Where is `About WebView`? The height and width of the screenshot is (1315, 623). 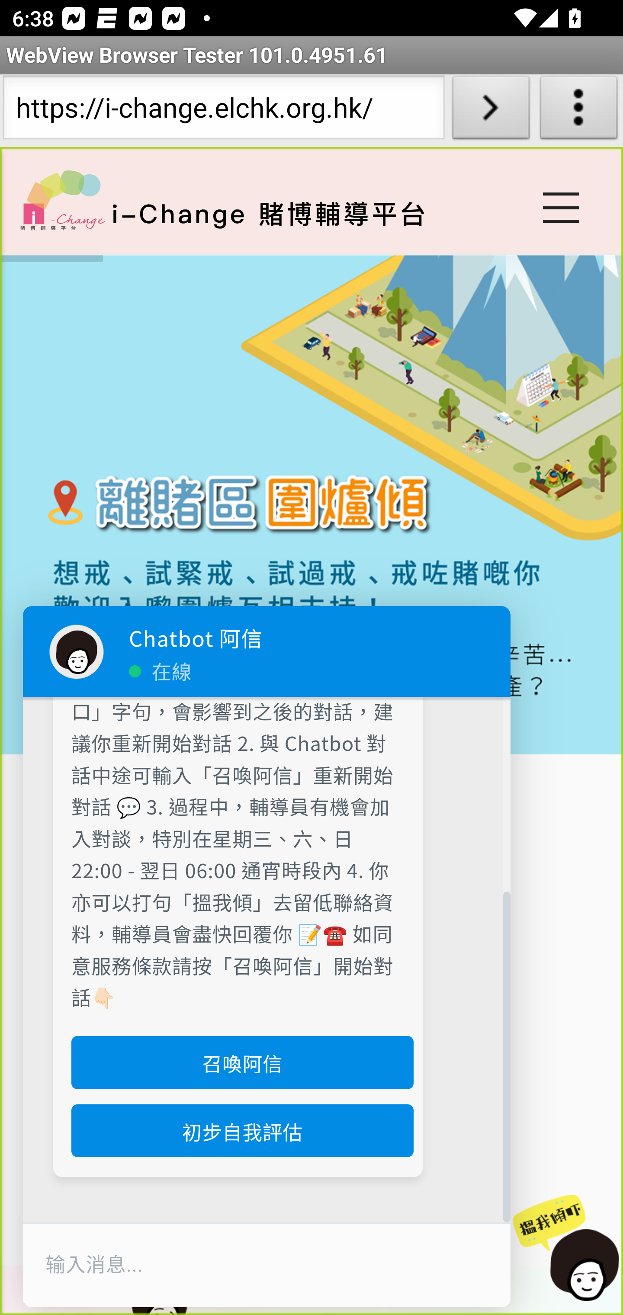
About WebView is located at coordinates (579, 111).